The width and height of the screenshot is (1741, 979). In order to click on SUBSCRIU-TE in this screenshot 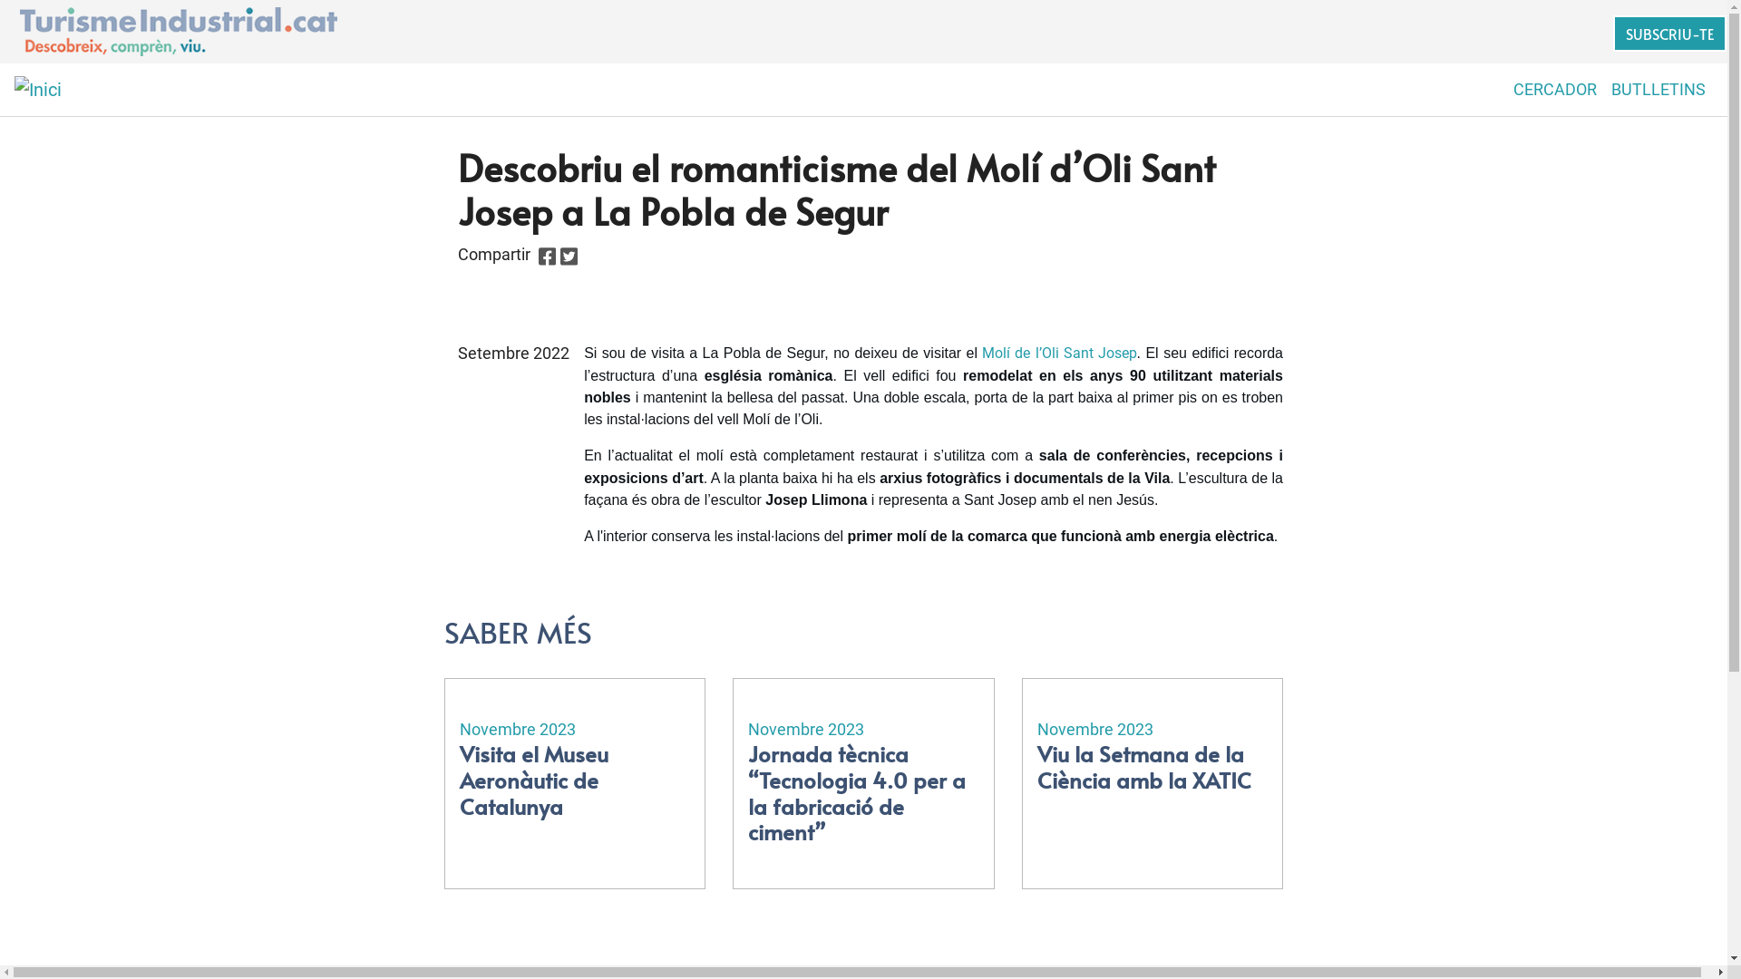, I will do `click(1670, 34)`.